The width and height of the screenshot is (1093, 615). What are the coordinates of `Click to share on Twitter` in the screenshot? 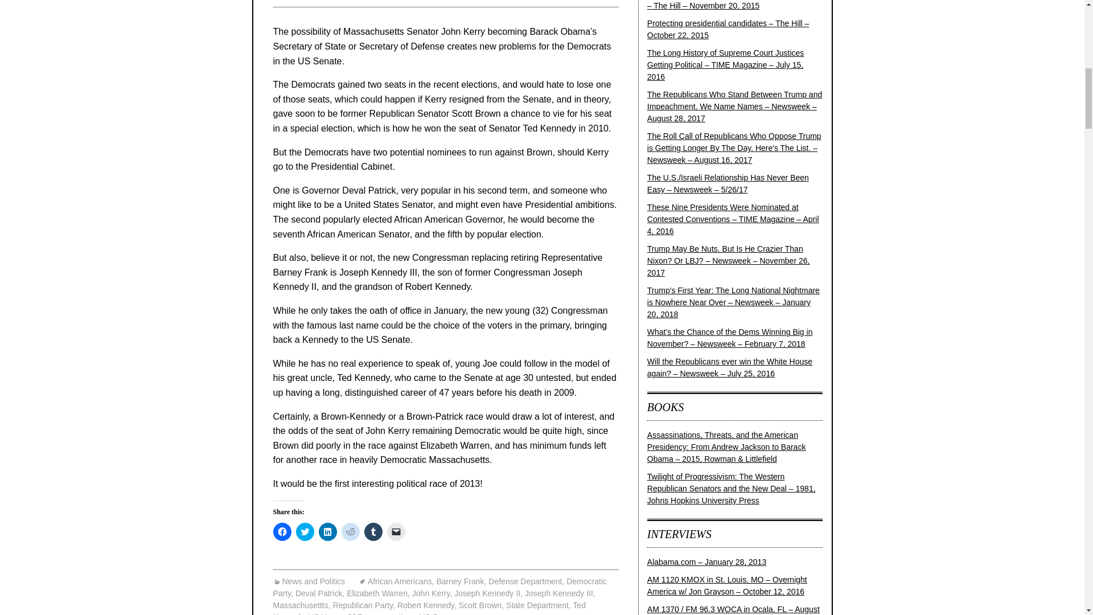 It's located at (305, 532).